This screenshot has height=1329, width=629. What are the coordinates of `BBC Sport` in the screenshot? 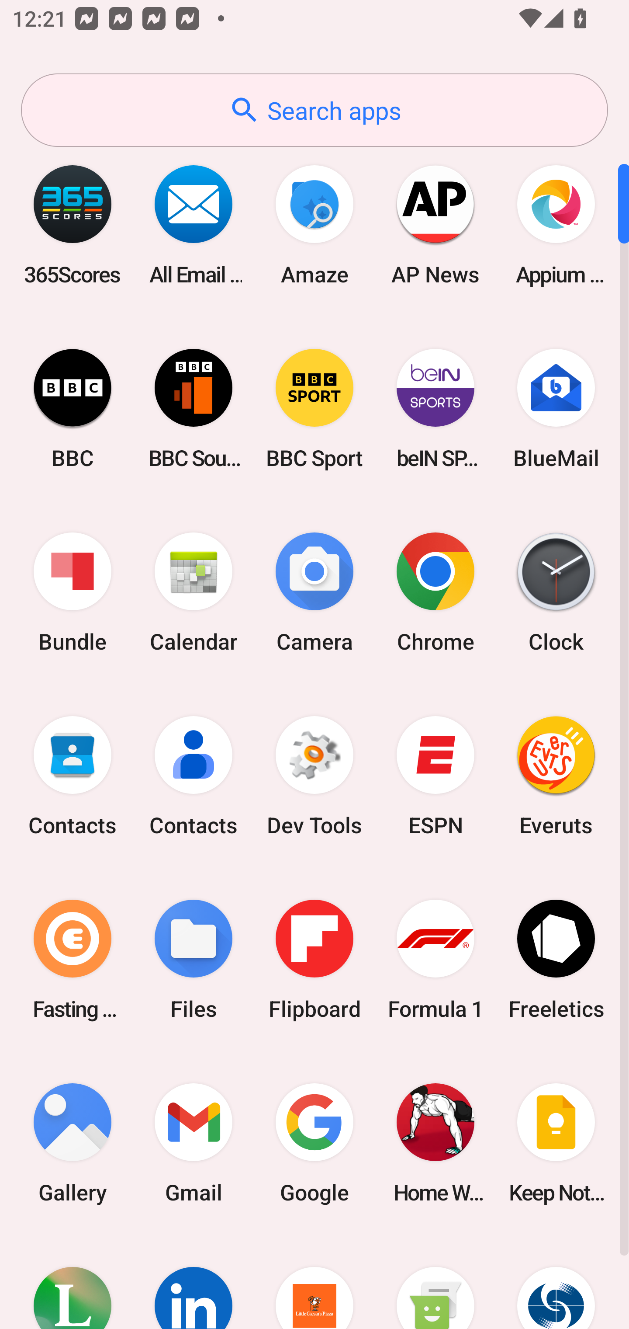 It's located at (314, 408).